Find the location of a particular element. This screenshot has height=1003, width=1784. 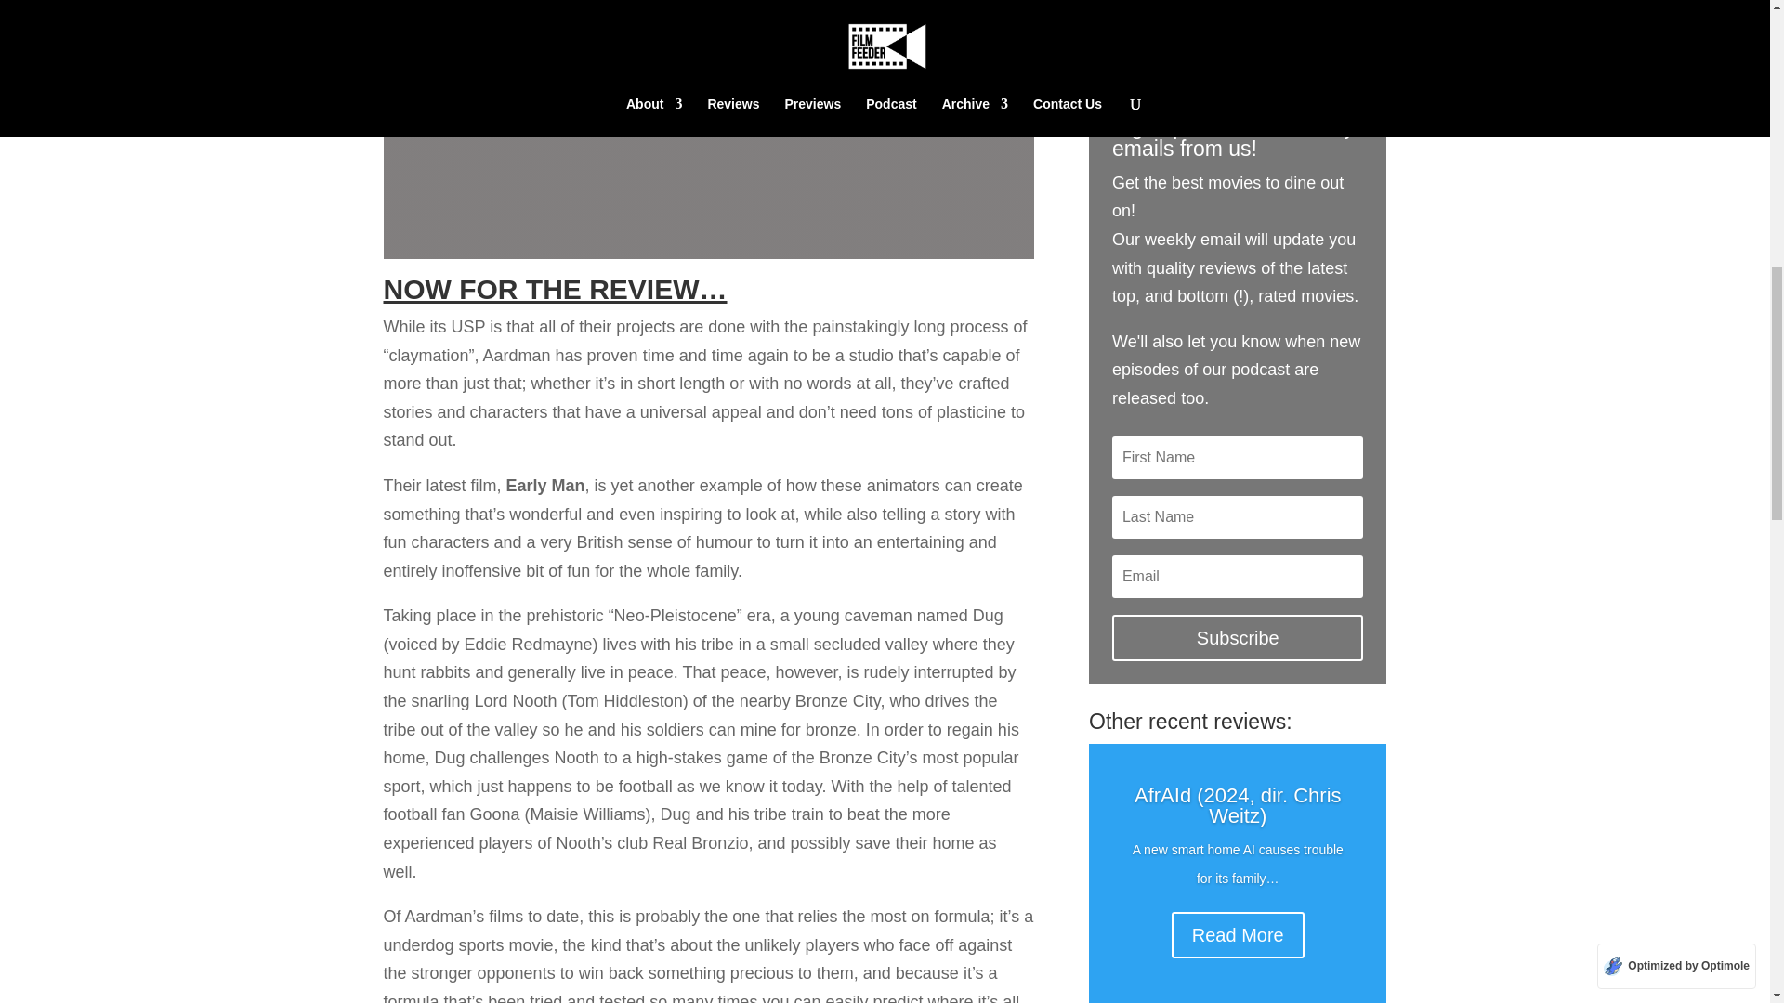

Subscribe is located at coordinates (1237, 637).